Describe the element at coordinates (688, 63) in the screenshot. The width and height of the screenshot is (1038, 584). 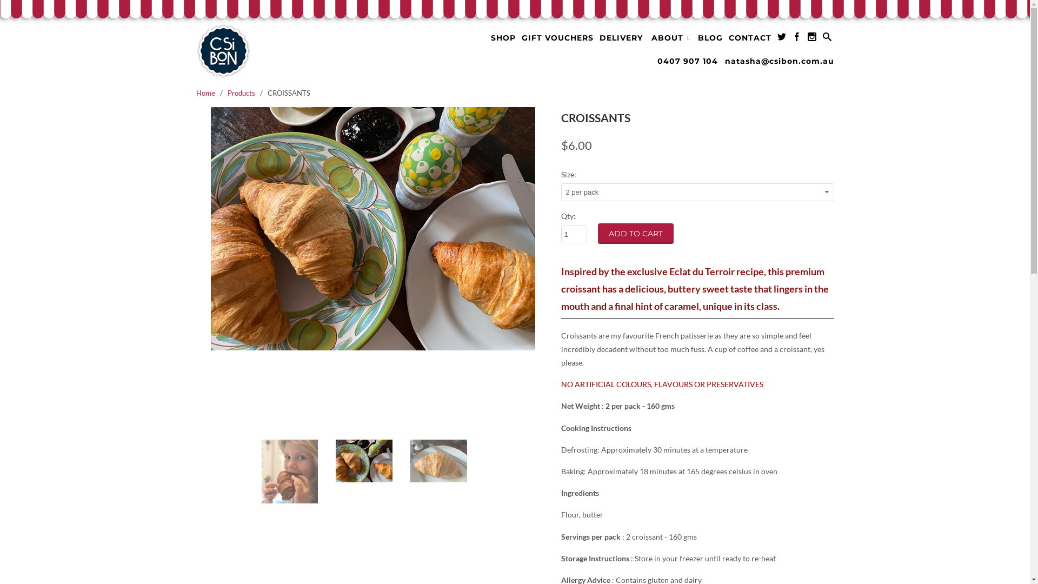
I see `0407 907 104` at that location.